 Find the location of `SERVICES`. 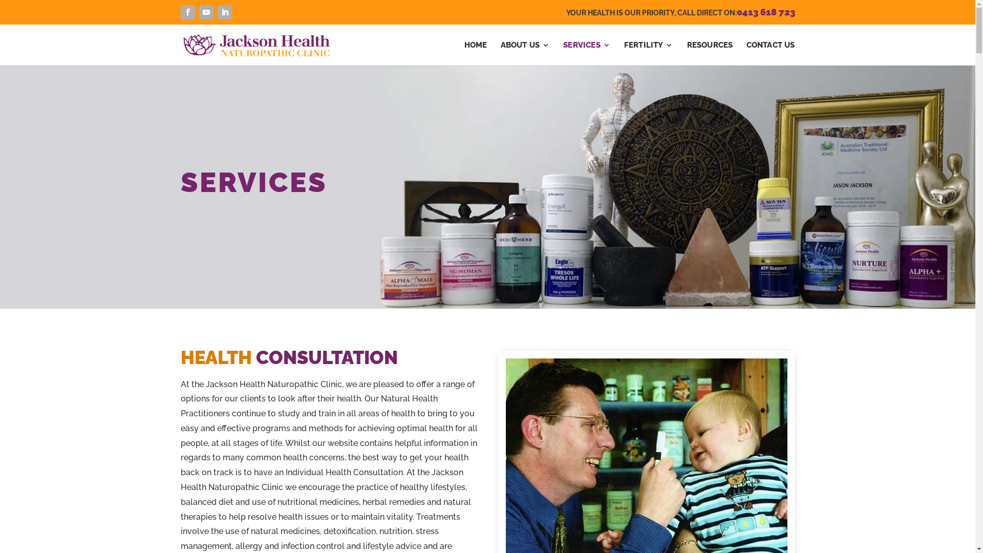

SERVICES is located at coordinates (587, 53).